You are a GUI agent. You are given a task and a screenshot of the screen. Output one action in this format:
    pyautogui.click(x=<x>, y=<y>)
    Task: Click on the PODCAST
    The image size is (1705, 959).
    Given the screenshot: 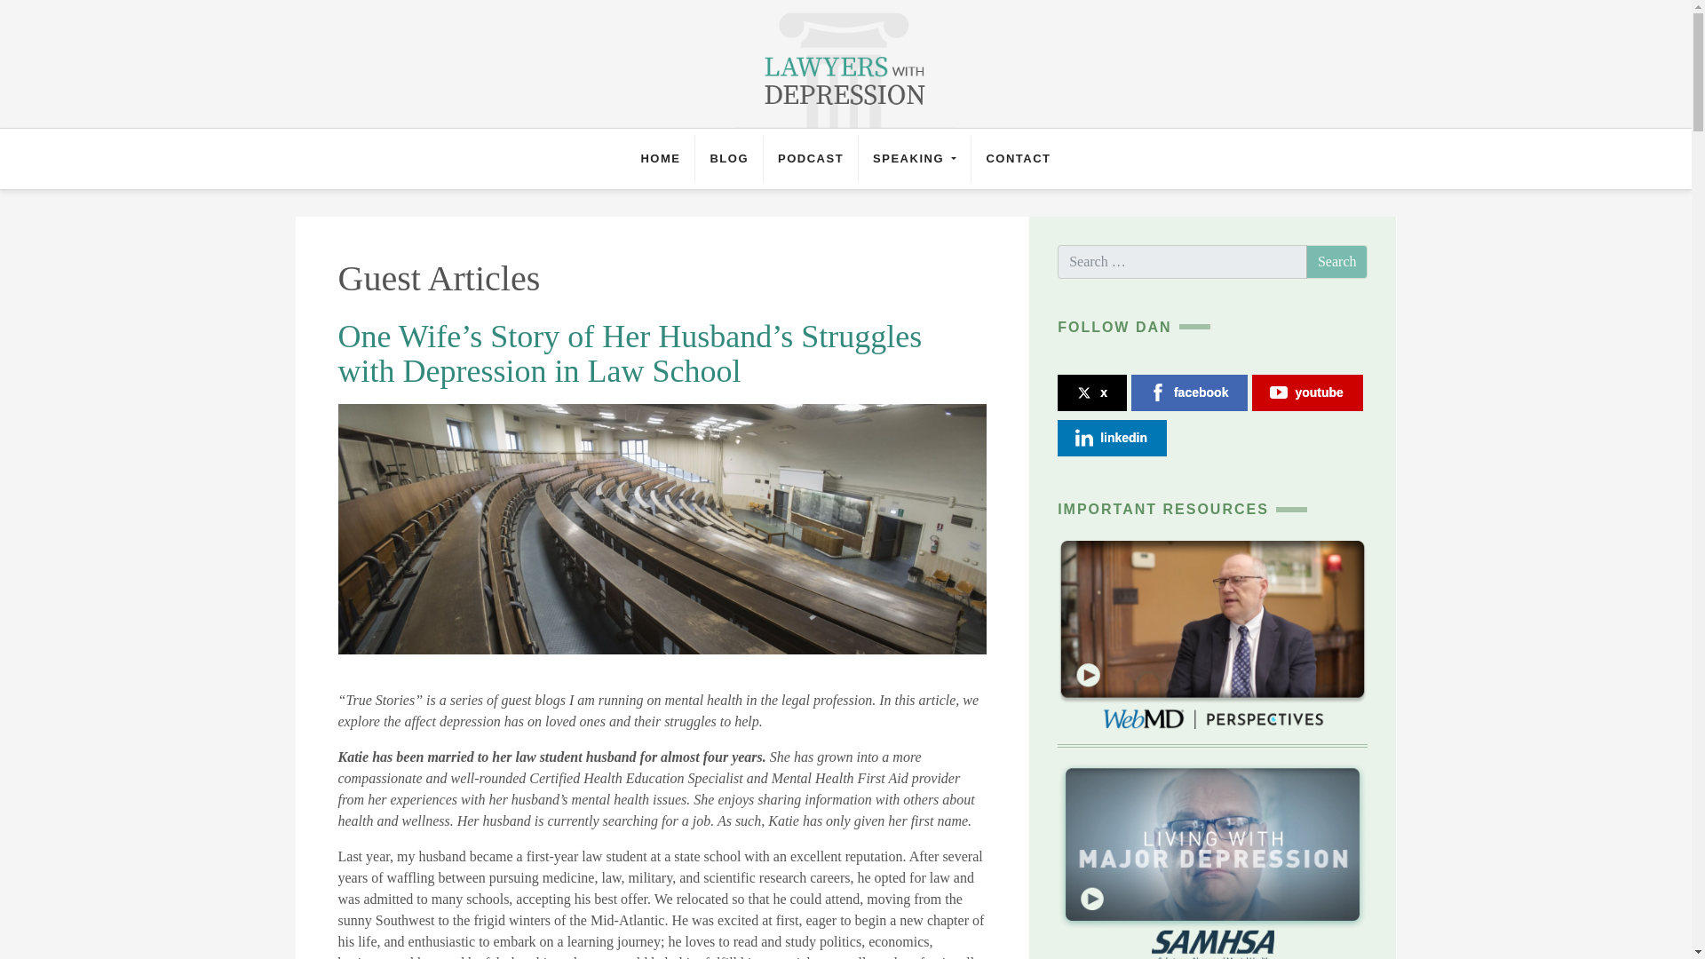 What is the action you would take?
    pyautogui.click(x=810, y=159)
    